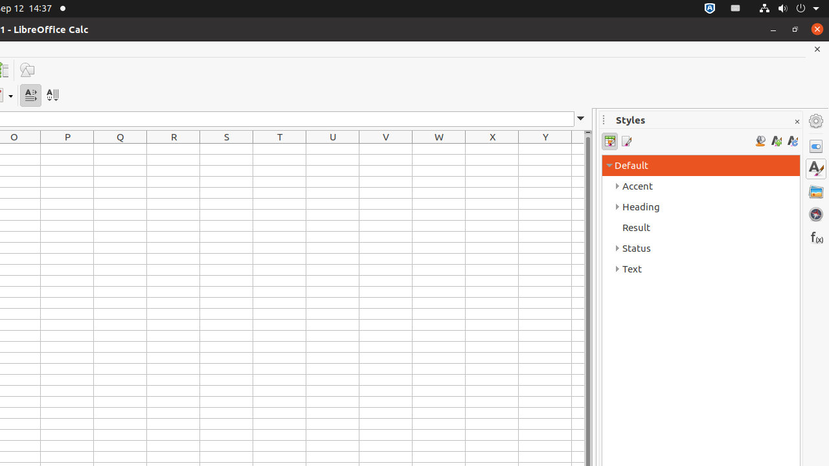 The image size is (829, 466). I want to click on New Style from Selection, so click(776, 141).